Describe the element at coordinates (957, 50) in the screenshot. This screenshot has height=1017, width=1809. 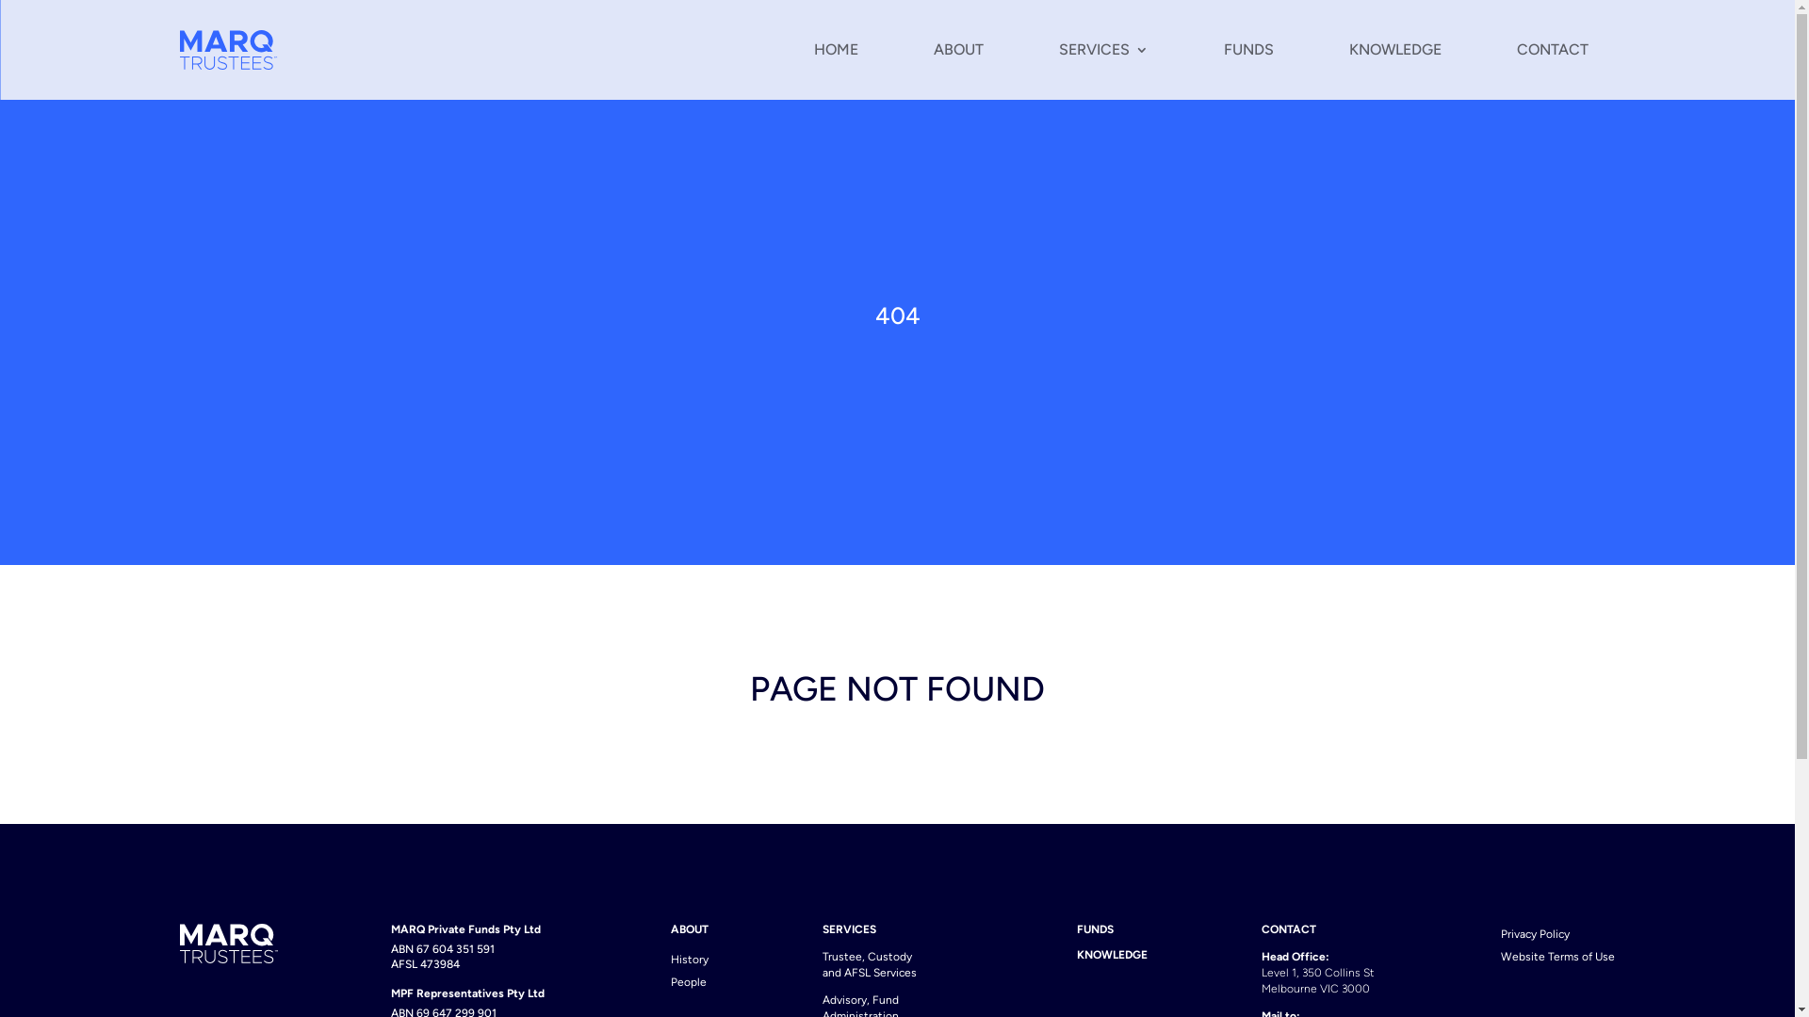
I see `ABOUT` at that location.